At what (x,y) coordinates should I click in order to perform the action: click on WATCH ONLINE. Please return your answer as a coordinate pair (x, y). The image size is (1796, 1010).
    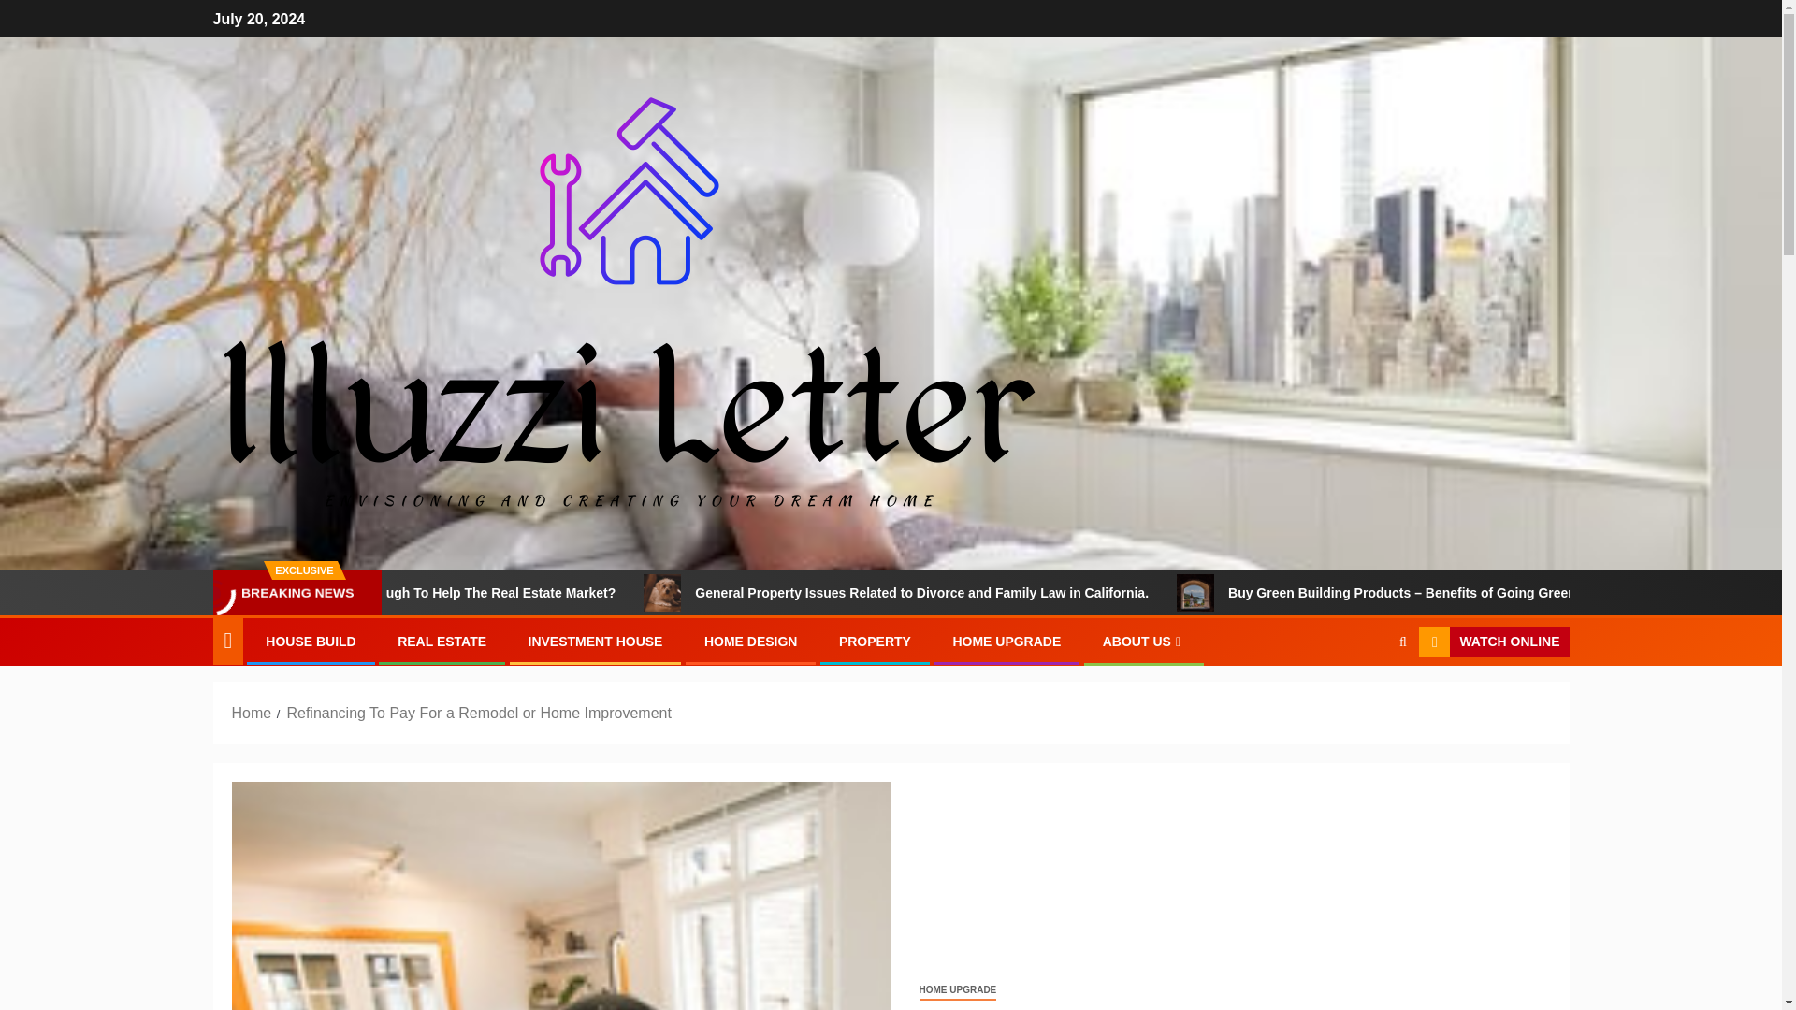
    Looking at the image, I should click on (1493, 642).